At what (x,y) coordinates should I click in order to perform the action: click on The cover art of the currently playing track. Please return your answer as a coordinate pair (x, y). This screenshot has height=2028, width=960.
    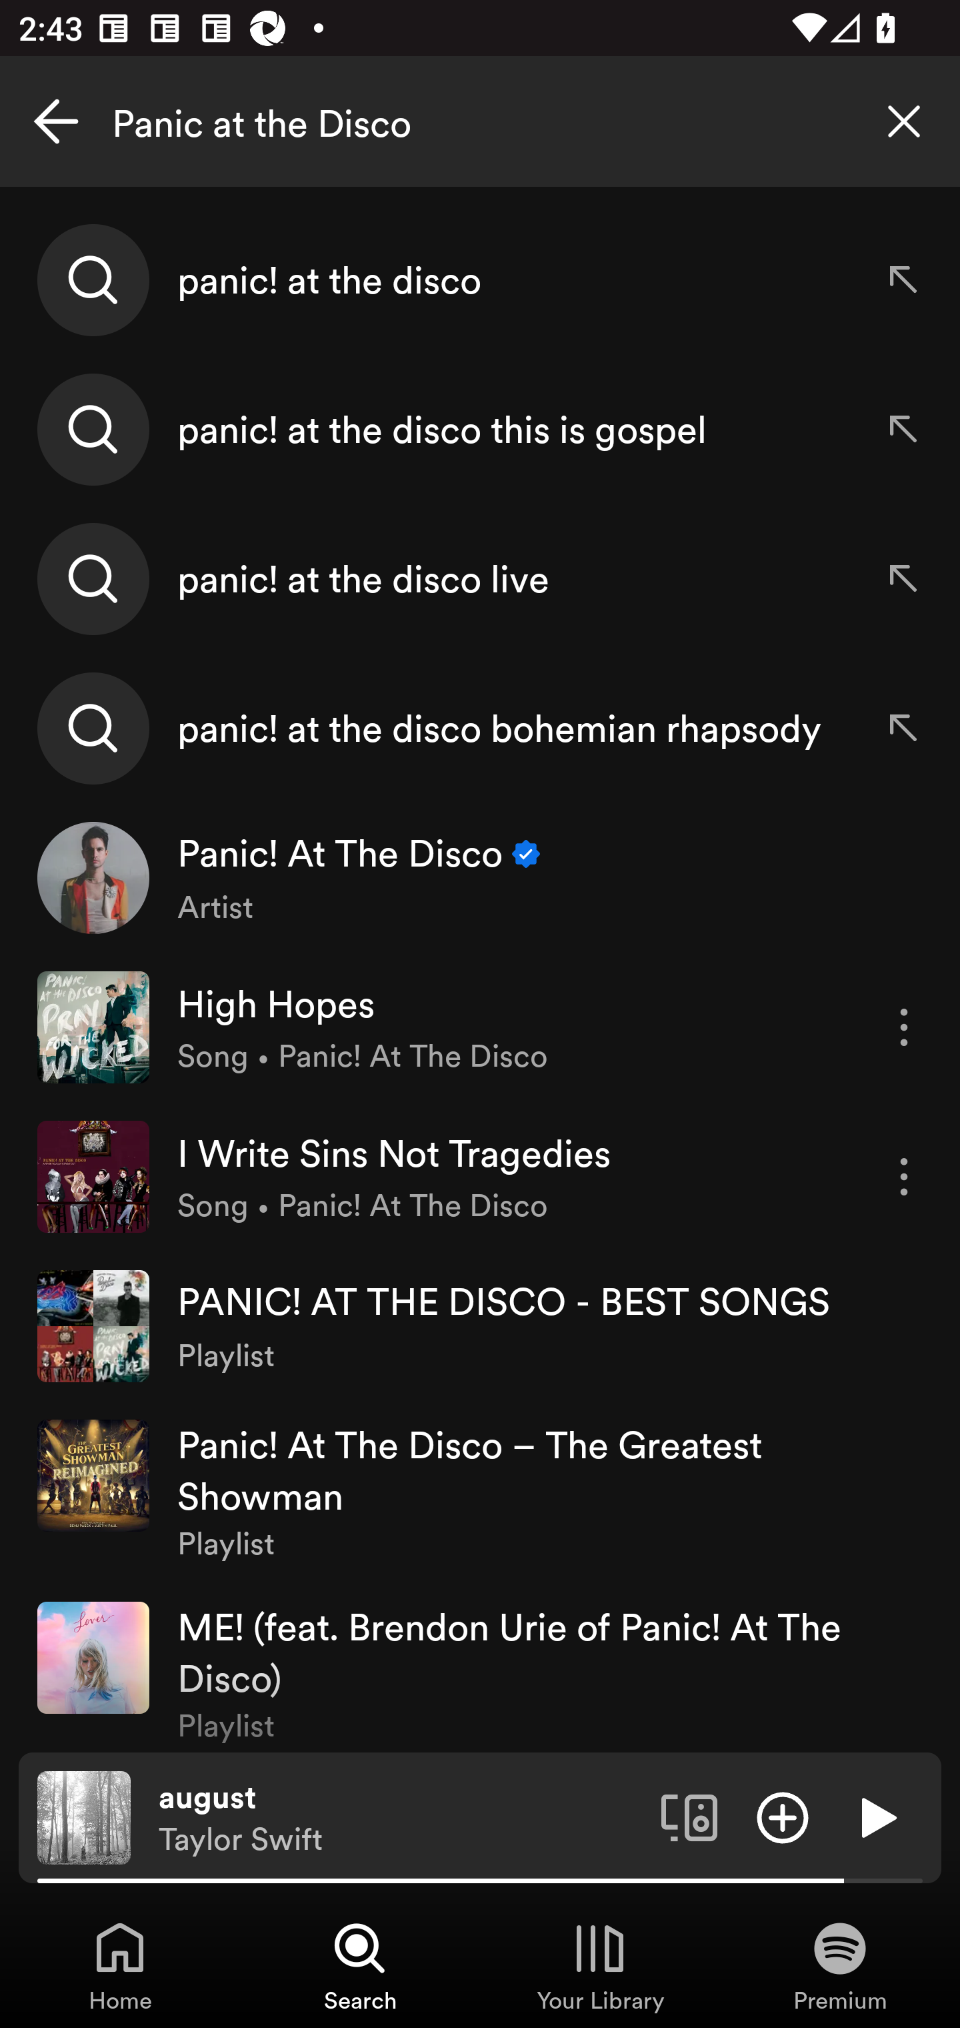
    Looking at the image, I should click on (84, 1817).